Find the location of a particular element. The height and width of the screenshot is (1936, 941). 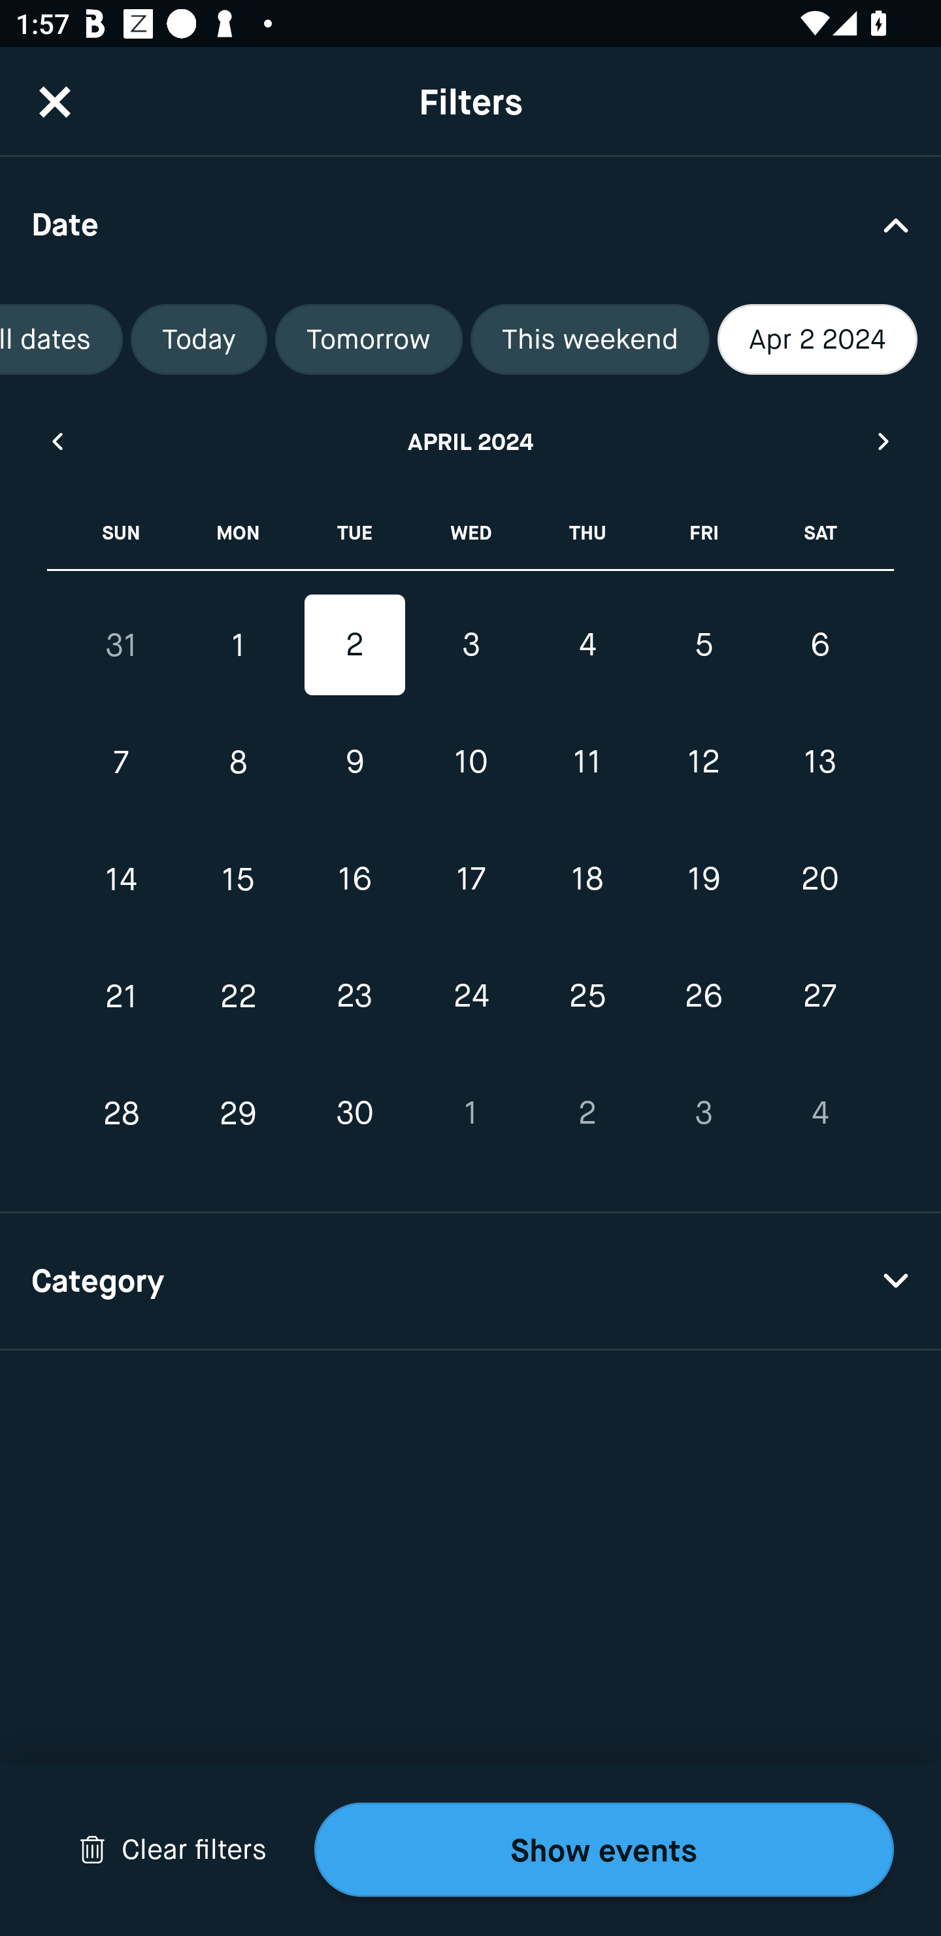

9 is located at coordinates (354, 763).